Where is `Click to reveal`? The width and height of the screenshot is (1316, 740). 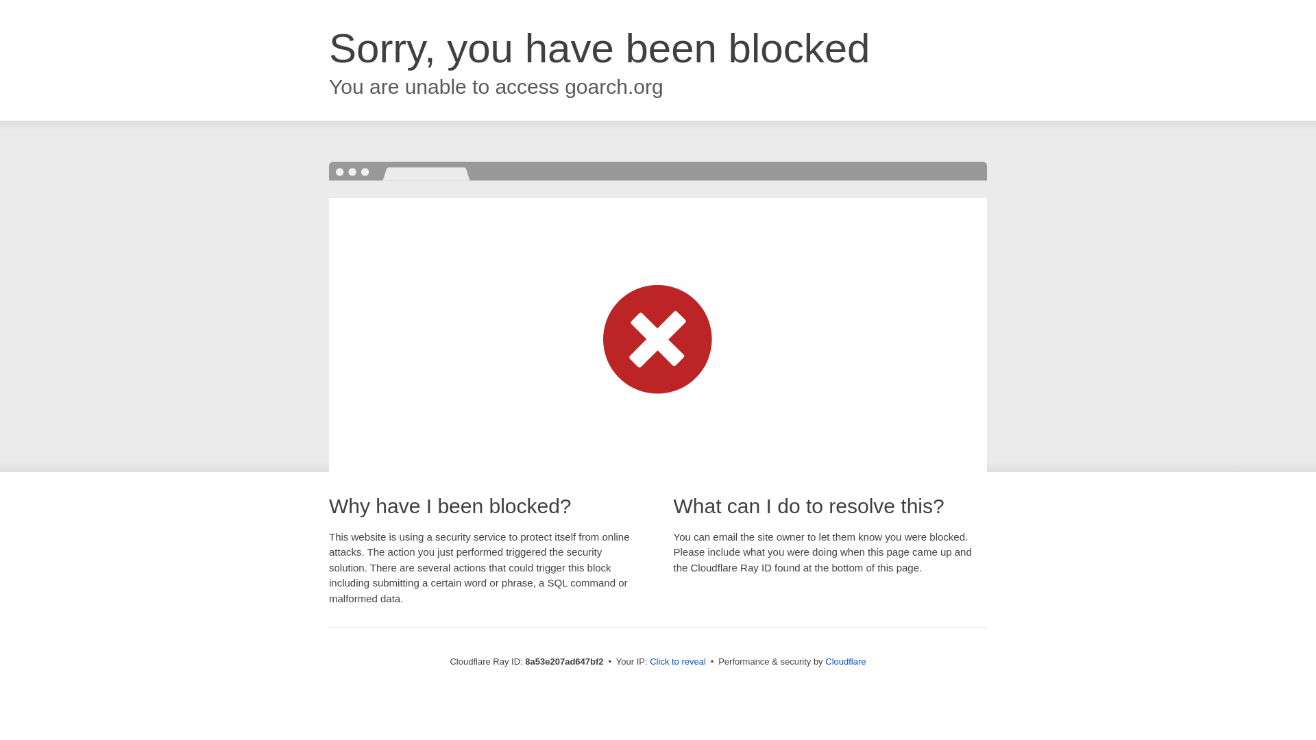
Click to reveal is located at coordinates (677, 662).